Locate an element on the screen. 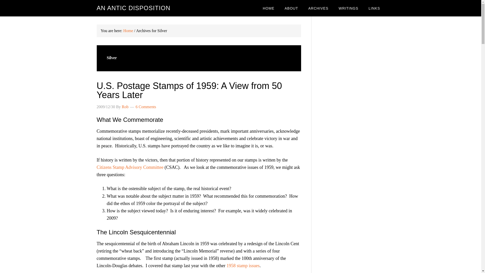 The image size is (485, 273). HOME is located at coordinates (268, 8).